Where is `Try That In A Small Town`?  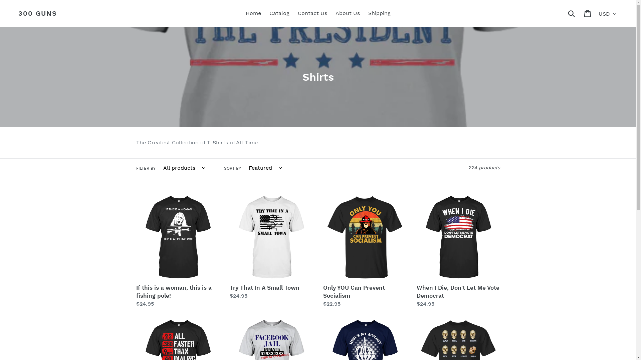
Try That In A Small Town is located at coordinates (271, 248).